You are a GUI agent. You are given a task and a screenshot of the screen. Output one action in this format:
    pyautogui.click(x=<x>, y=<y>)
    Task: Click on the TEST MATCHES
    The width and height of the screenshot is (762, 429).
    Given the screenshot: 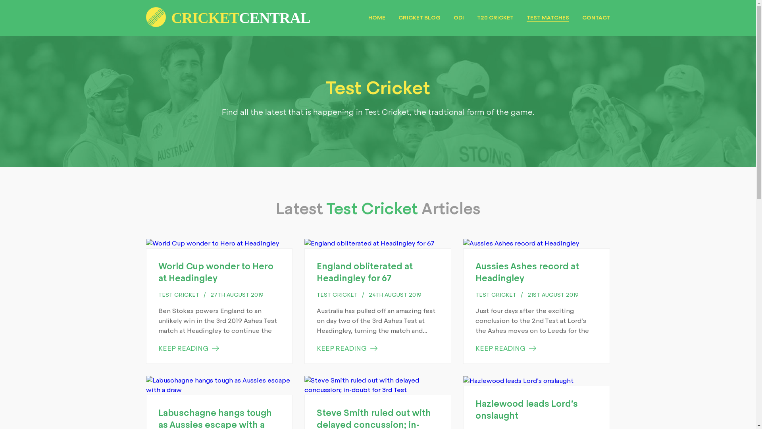 What is the action you would take?
    pyautogui.click(x=548, y=18)
    